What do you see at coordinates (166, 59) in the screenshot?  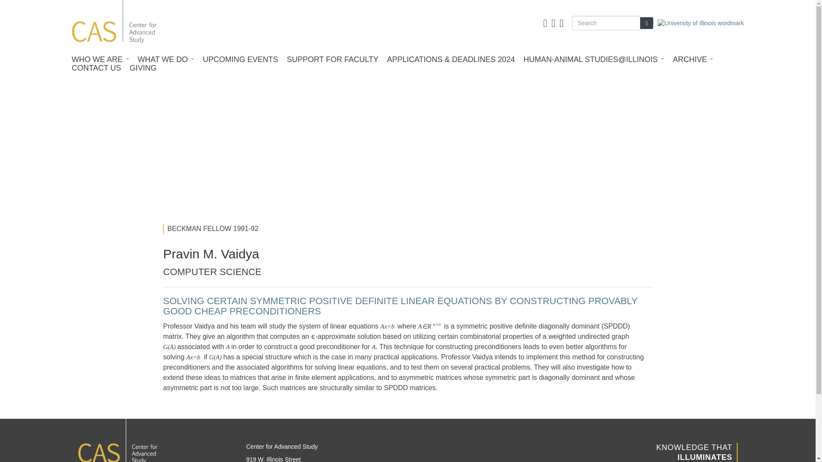 I see `WHAT WE DO` at bounding box center [166, 59].